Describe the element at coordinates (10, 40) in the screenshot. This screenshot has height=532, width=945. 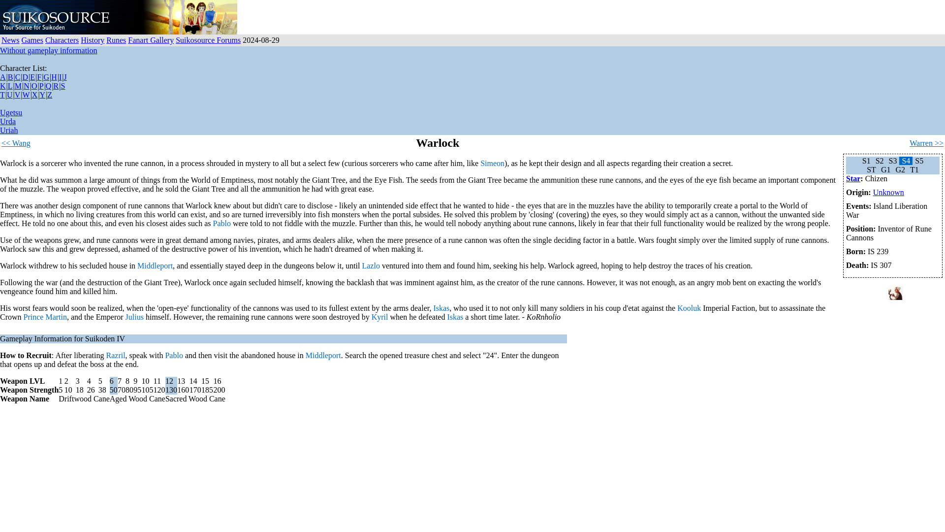
I see `News` at that location.